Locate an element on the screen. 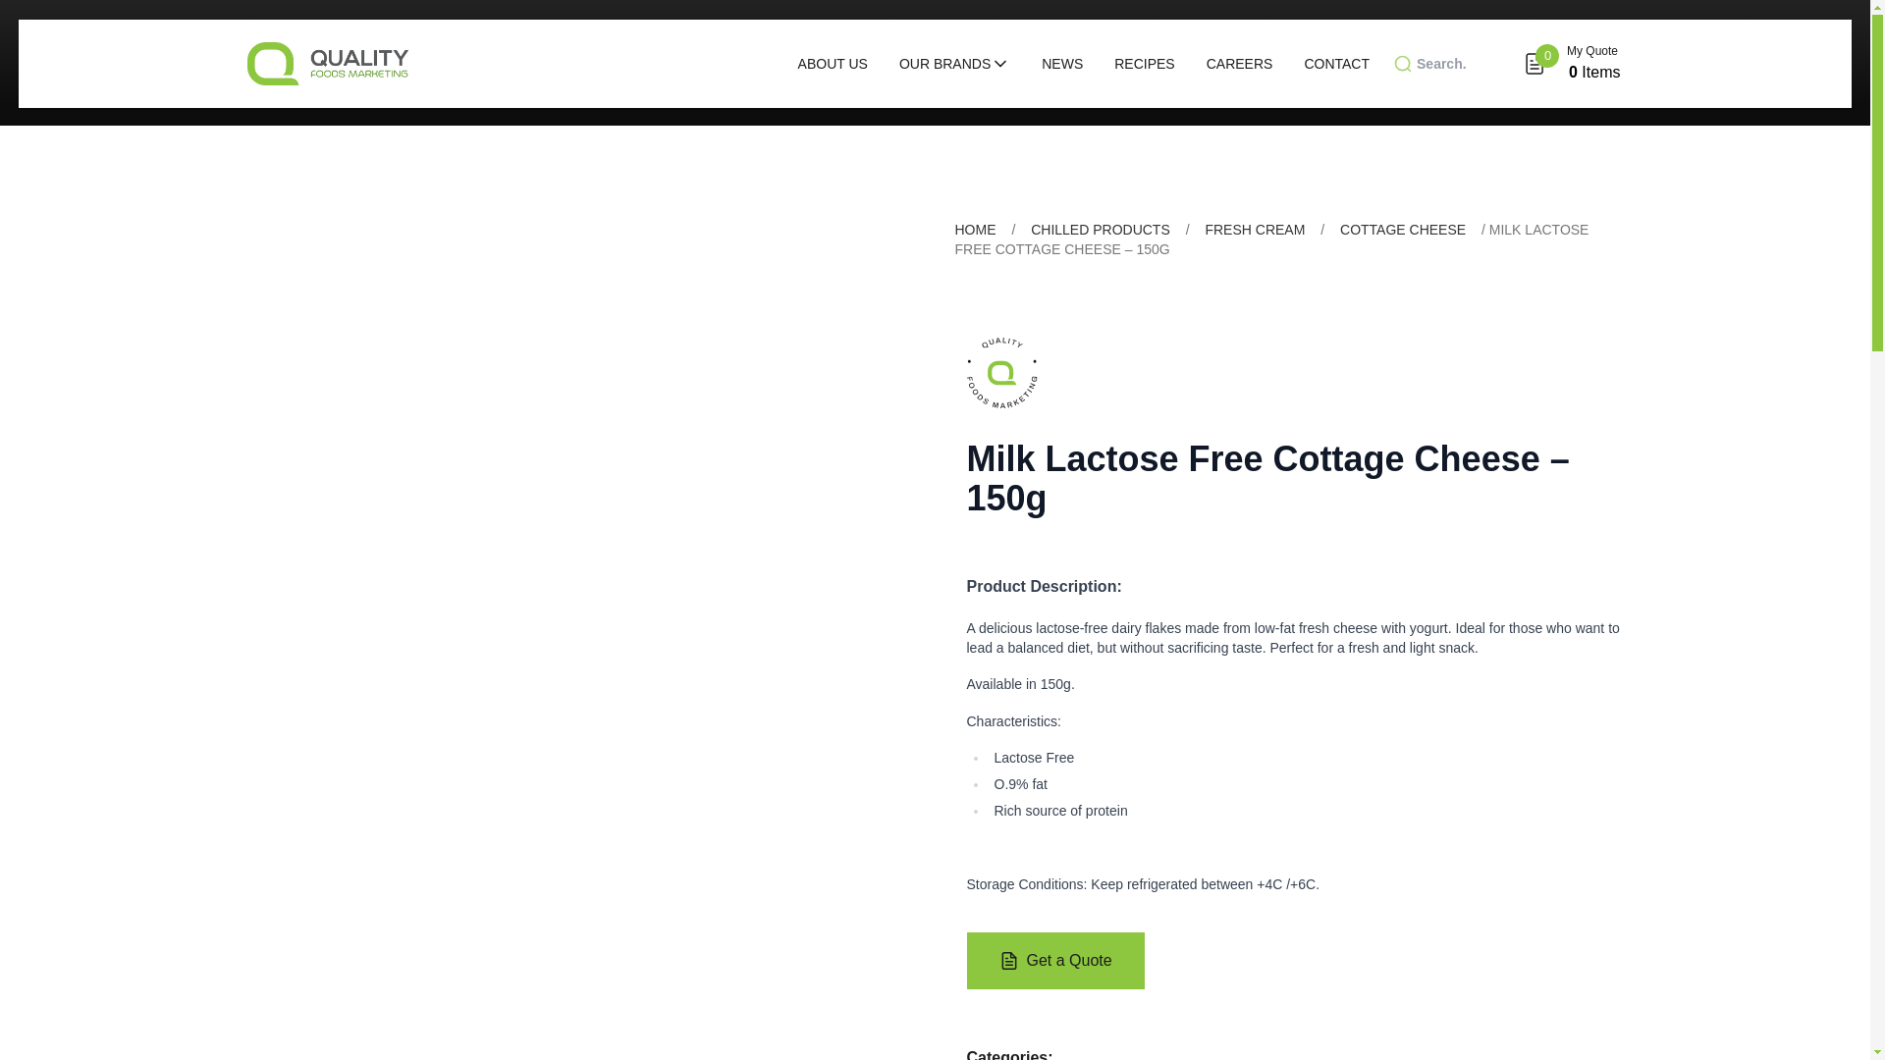 The height and width of the screenshot is (1060, 1885). HOME is located at coordinates (974, 229).